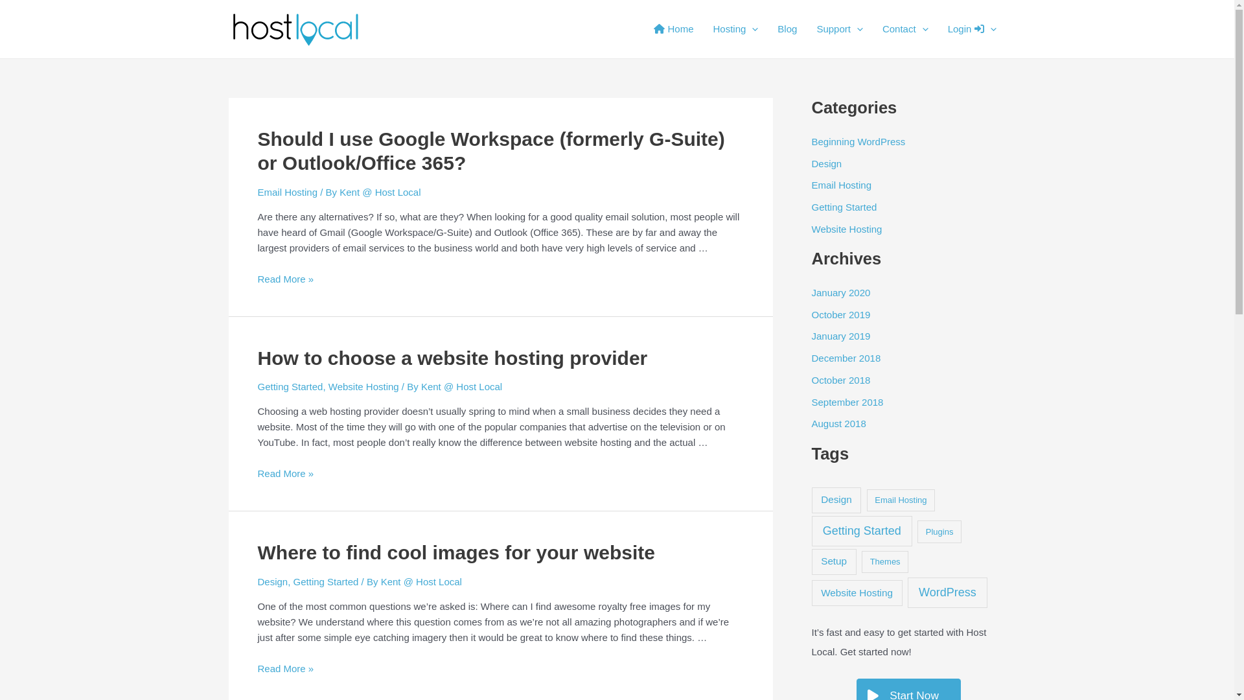 This screenshot has width=1244, height=700. Describe the element at coordinates (901, 500) in the screenshot. I see `Email Hosting` at that location.